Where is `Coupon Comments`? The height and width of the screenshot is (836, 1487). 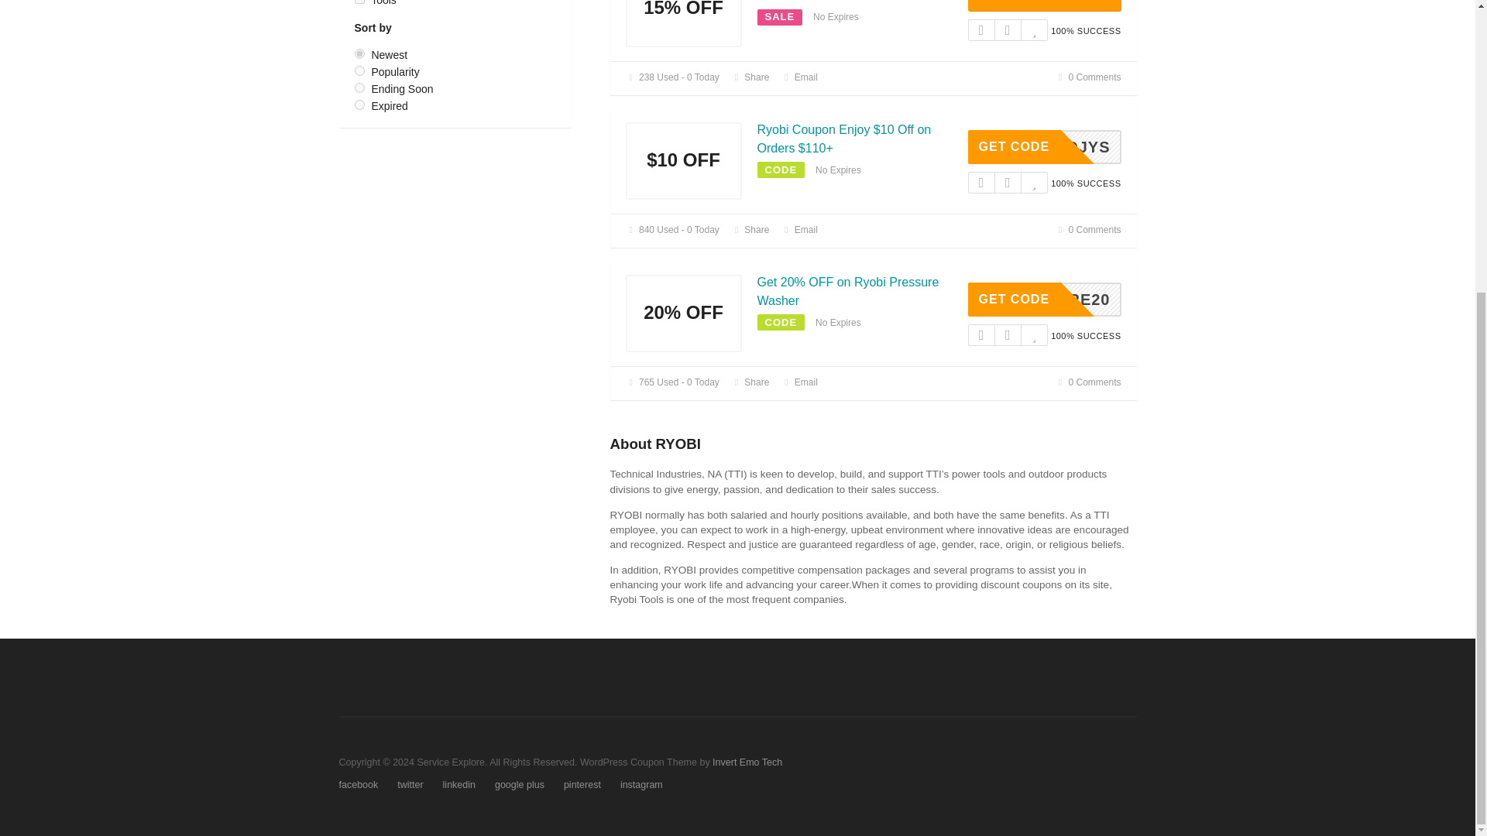 Coupon Comments is located at coordinates (359, 53).